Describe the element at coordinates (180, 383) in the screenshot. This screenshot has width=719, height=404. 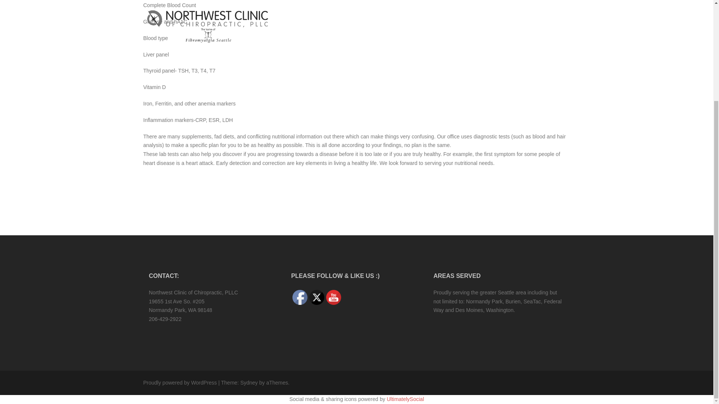
I see `Proudly powered by WordPress` at that location.